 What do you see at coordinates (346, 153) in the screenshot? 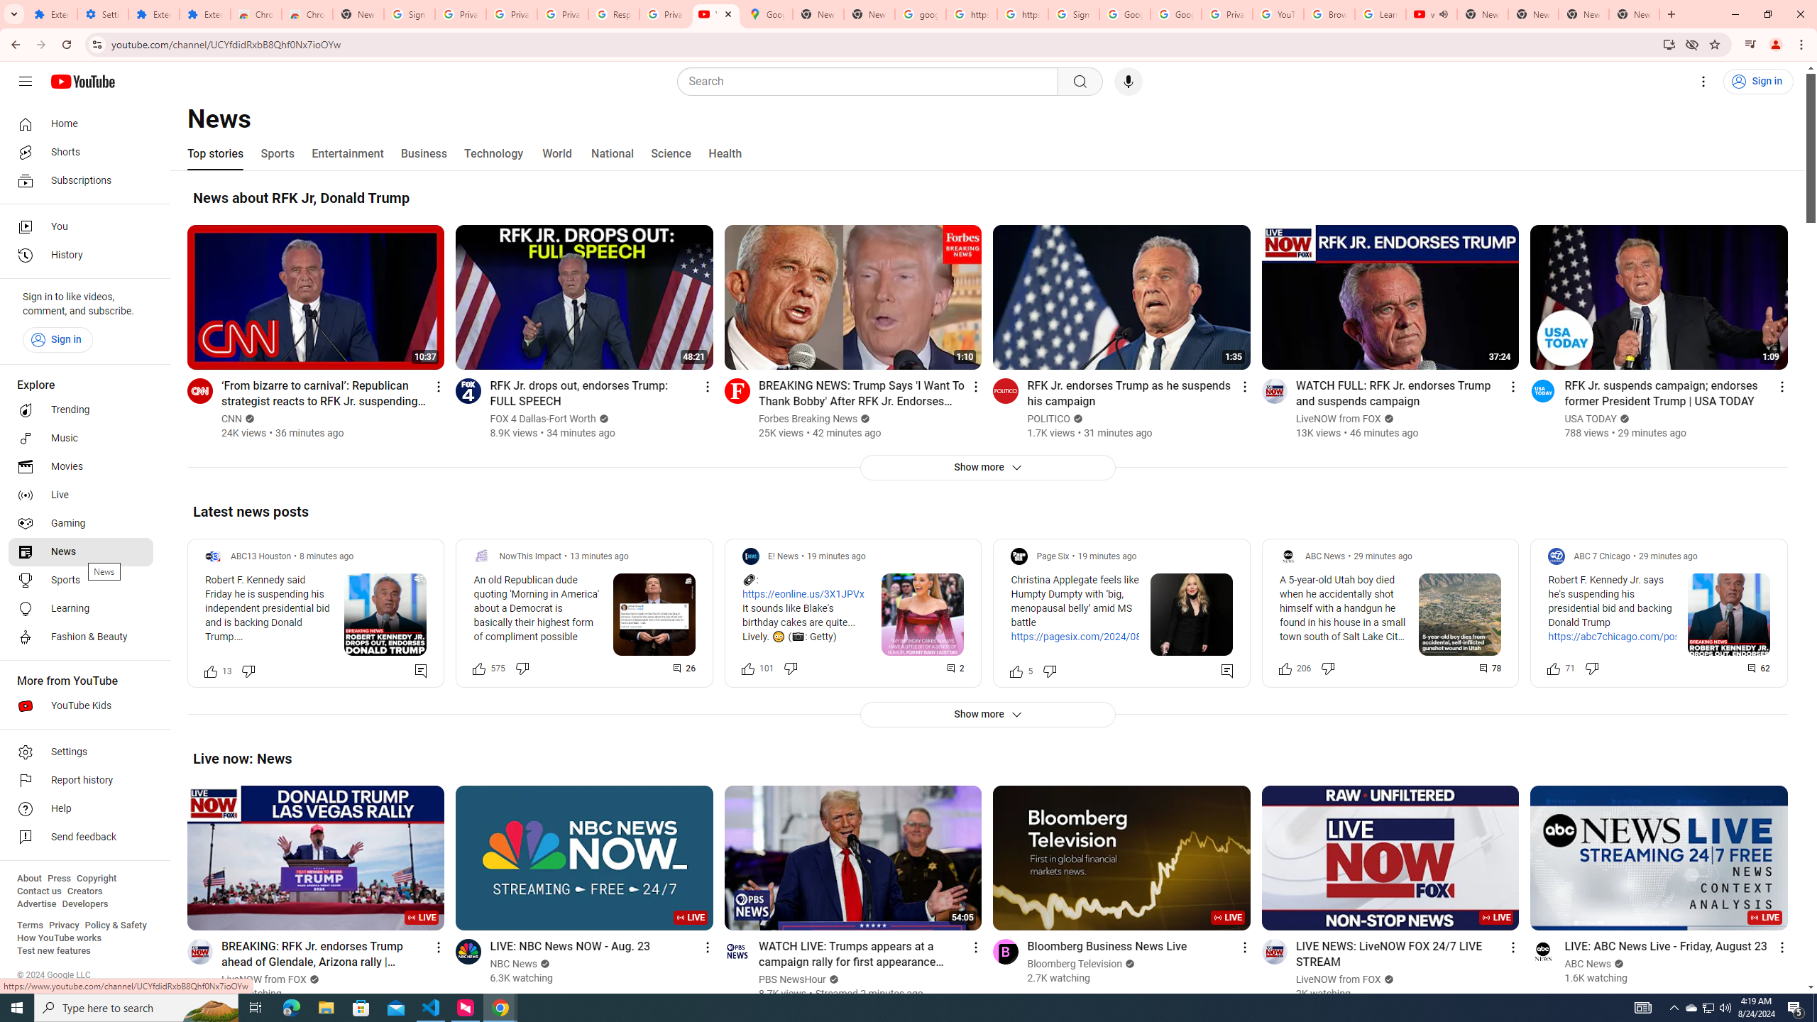
I see `Entertainment` at bounding box center [346, 153].